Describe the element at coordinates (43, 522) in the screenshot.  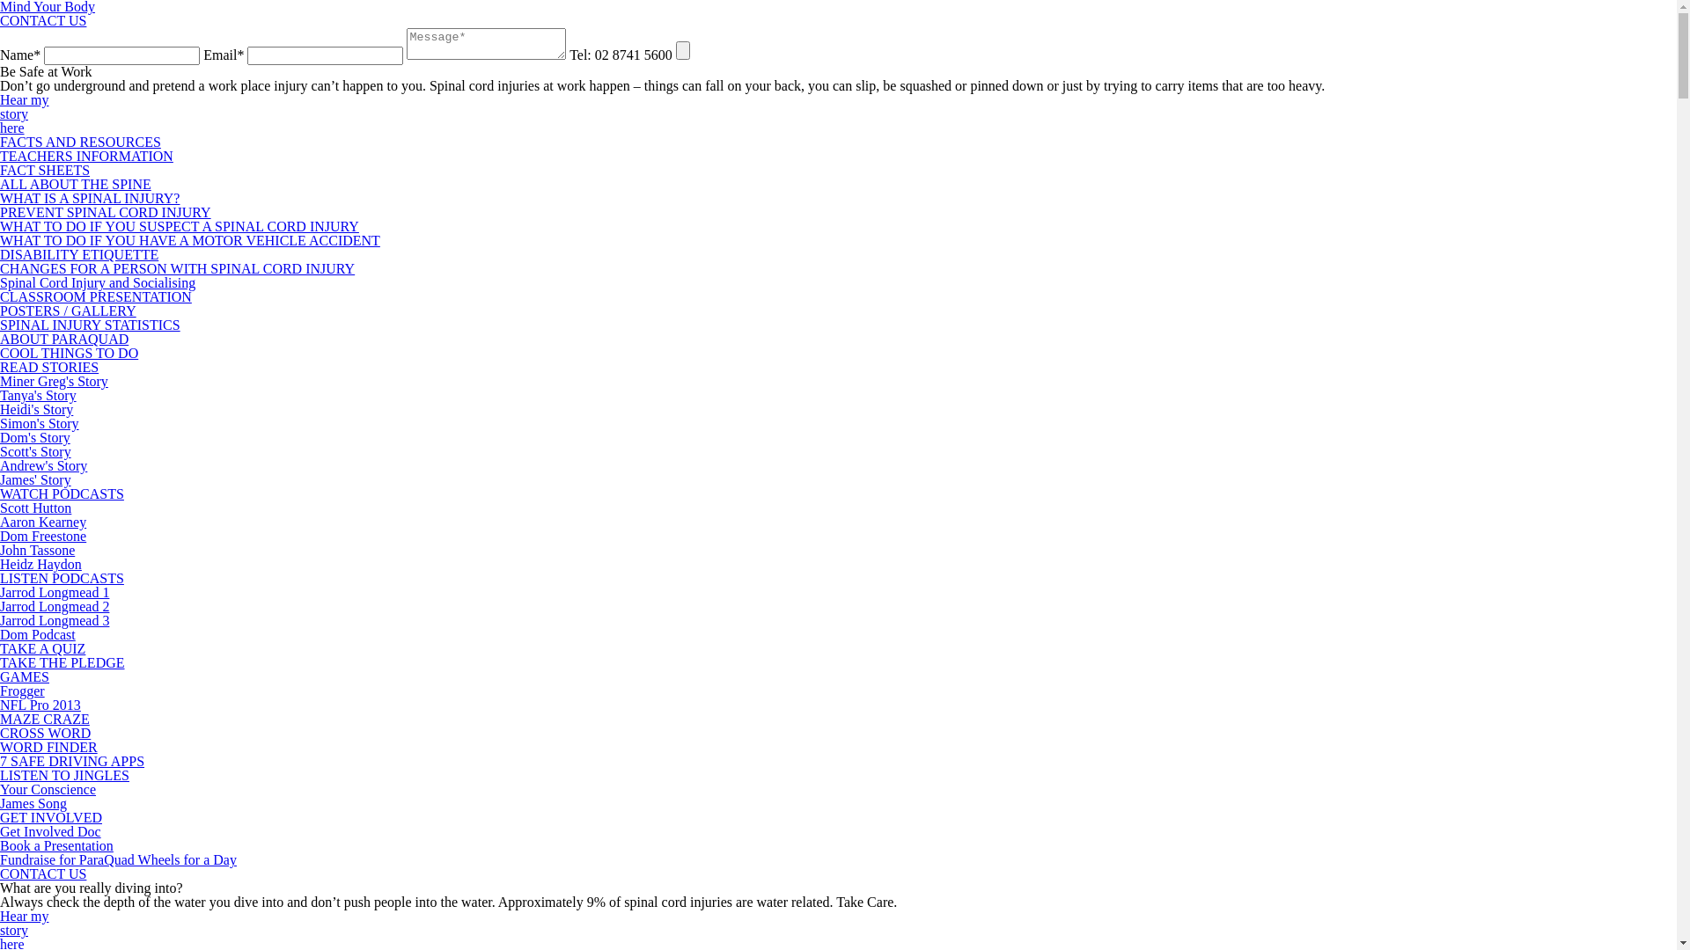
I see `Aaron Kearney` at that location.